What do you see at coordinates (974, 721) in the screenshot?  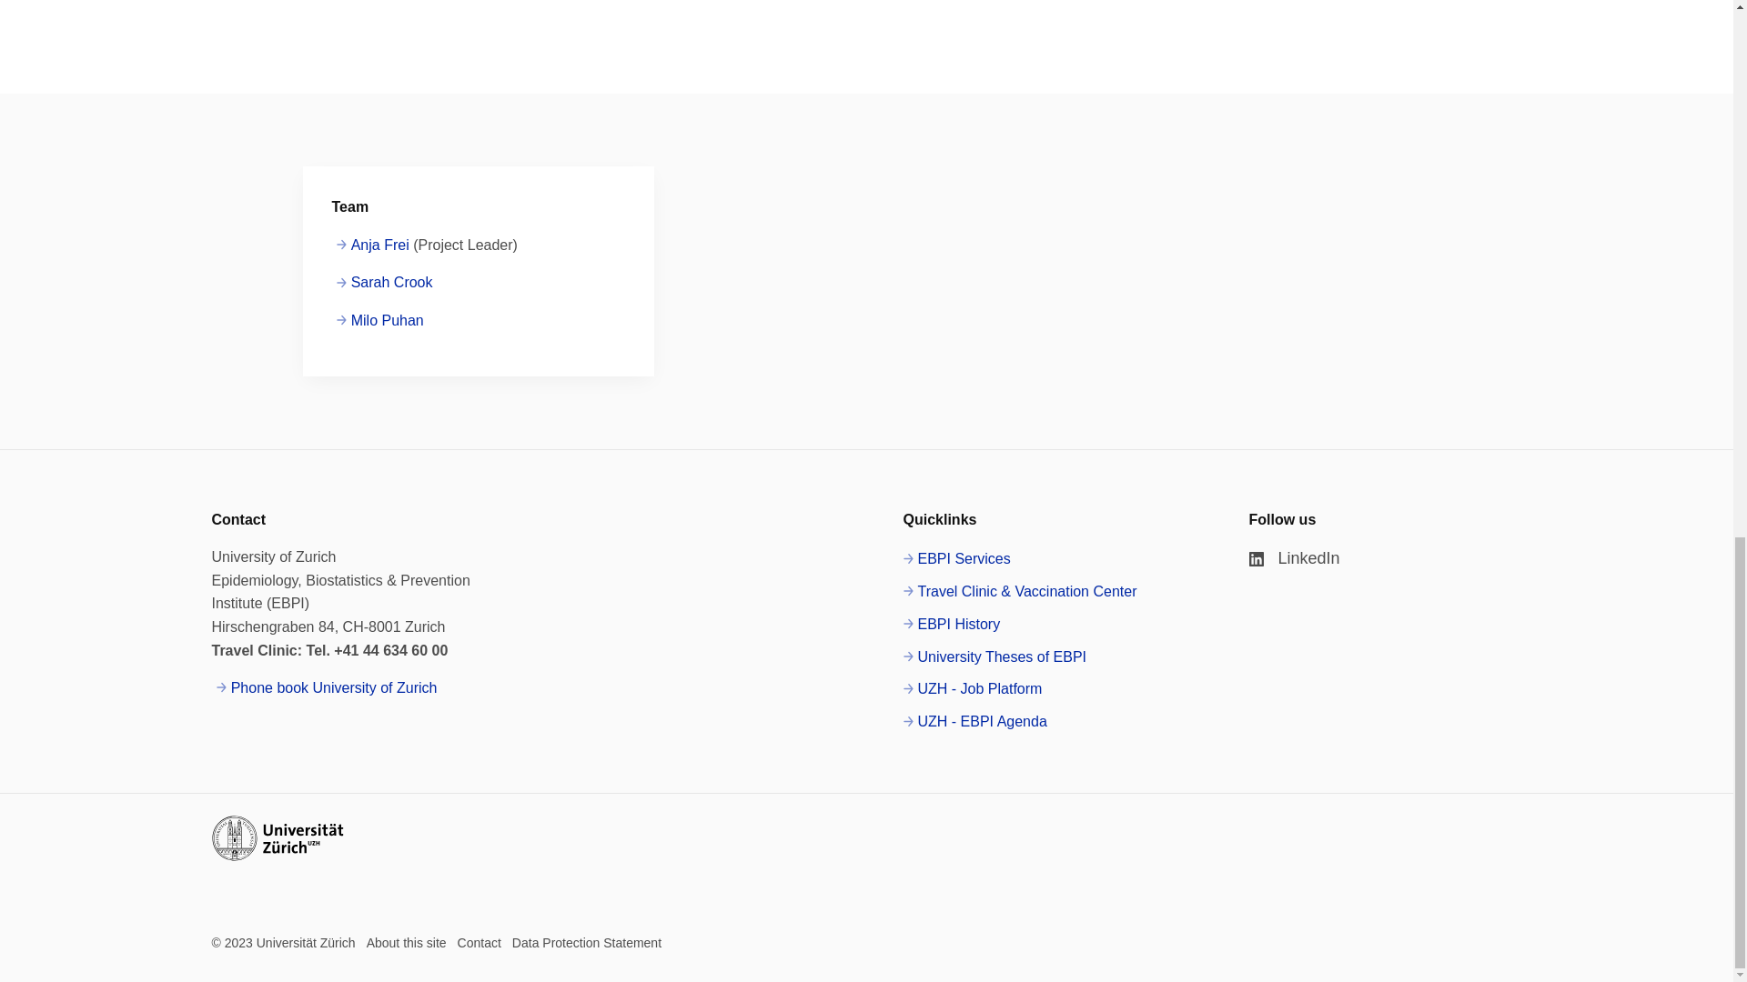 I see `UZH - EBPI Agenda` at bounding box center [974, 721].